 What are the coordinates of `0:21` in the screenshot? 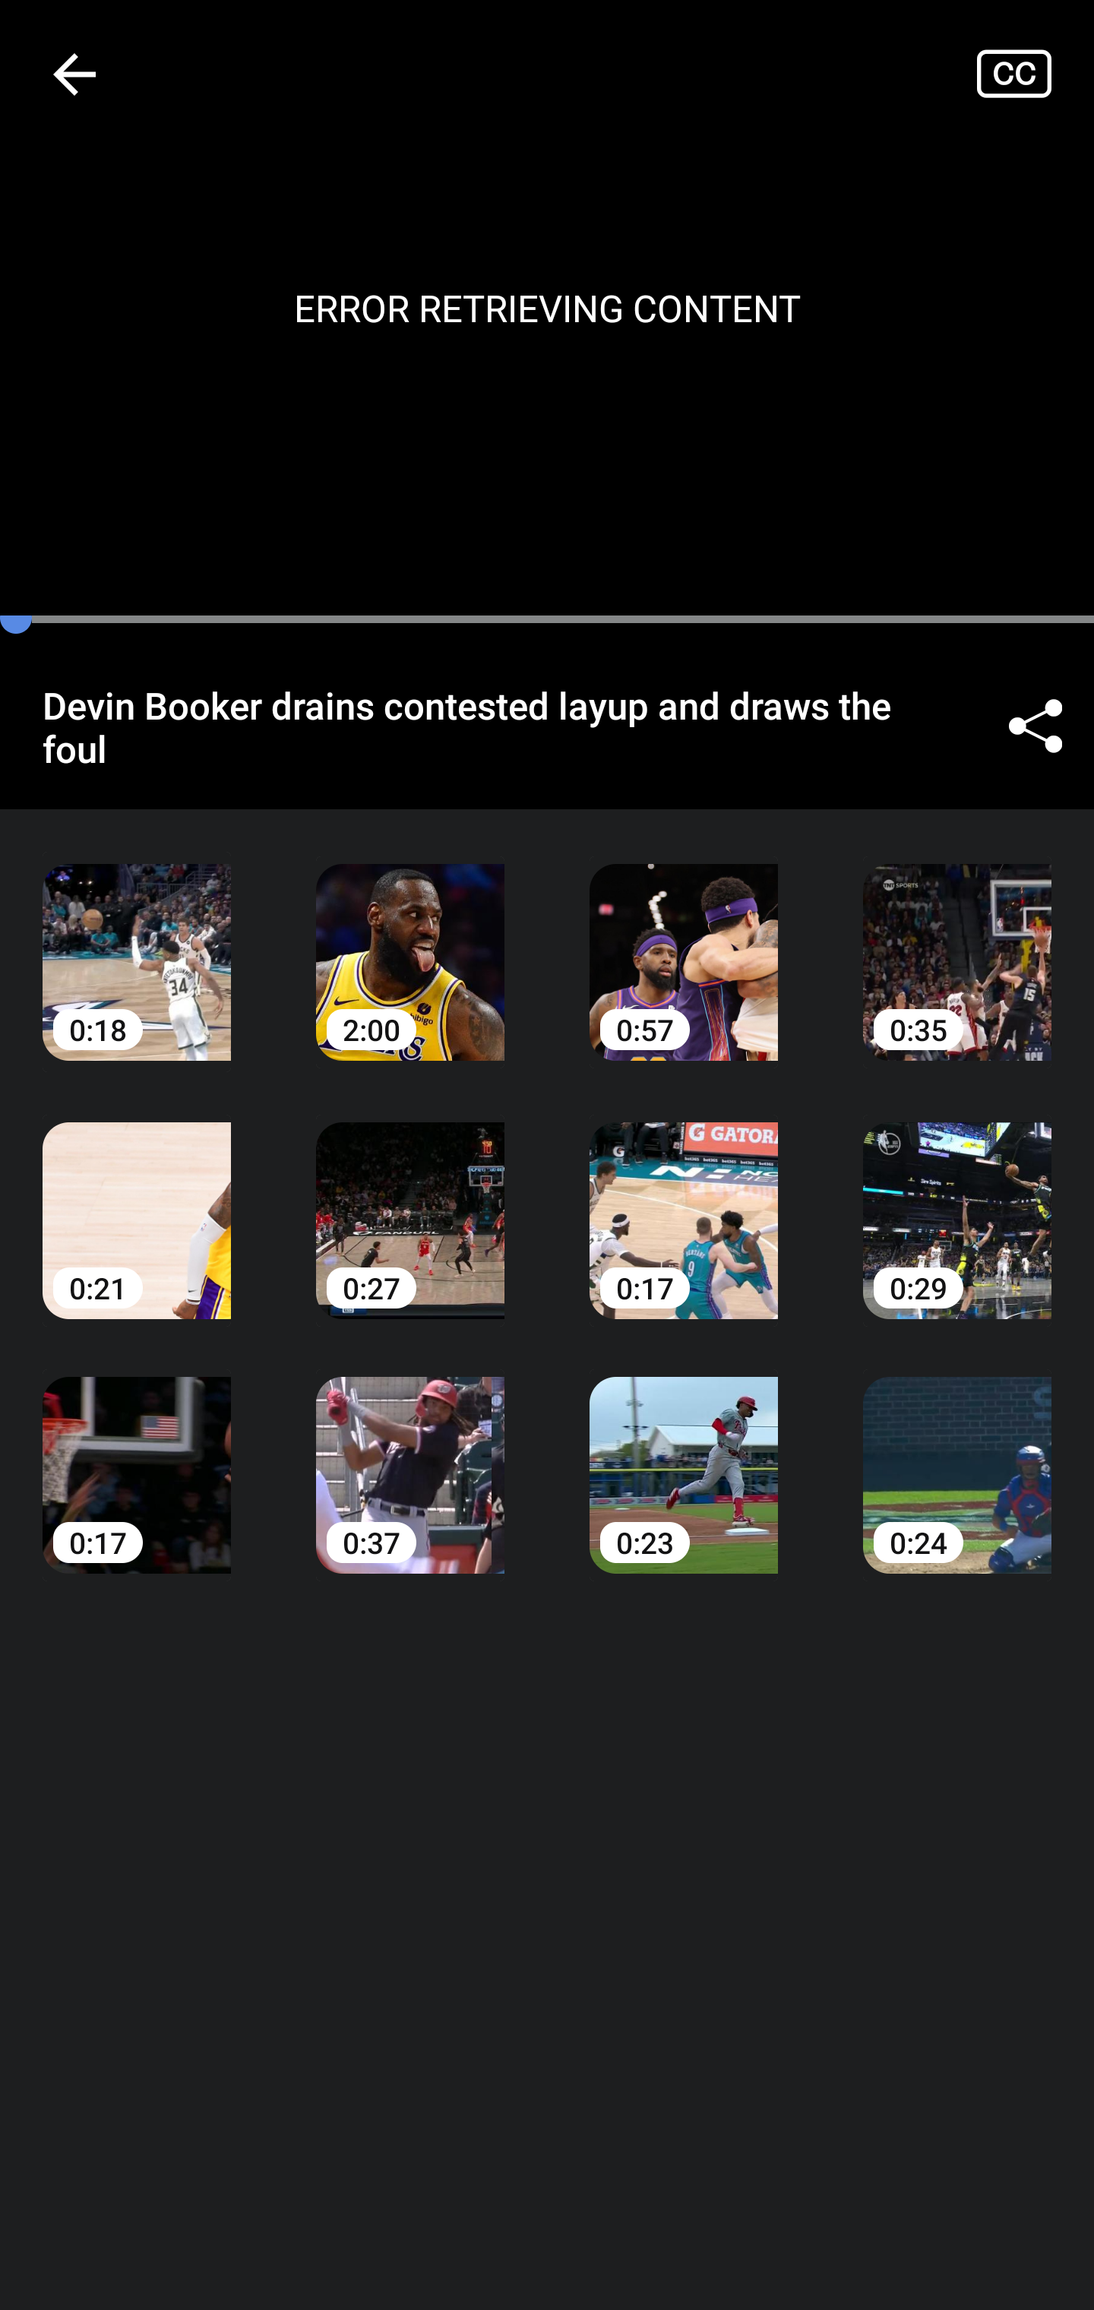 It's located at (137, 1198).